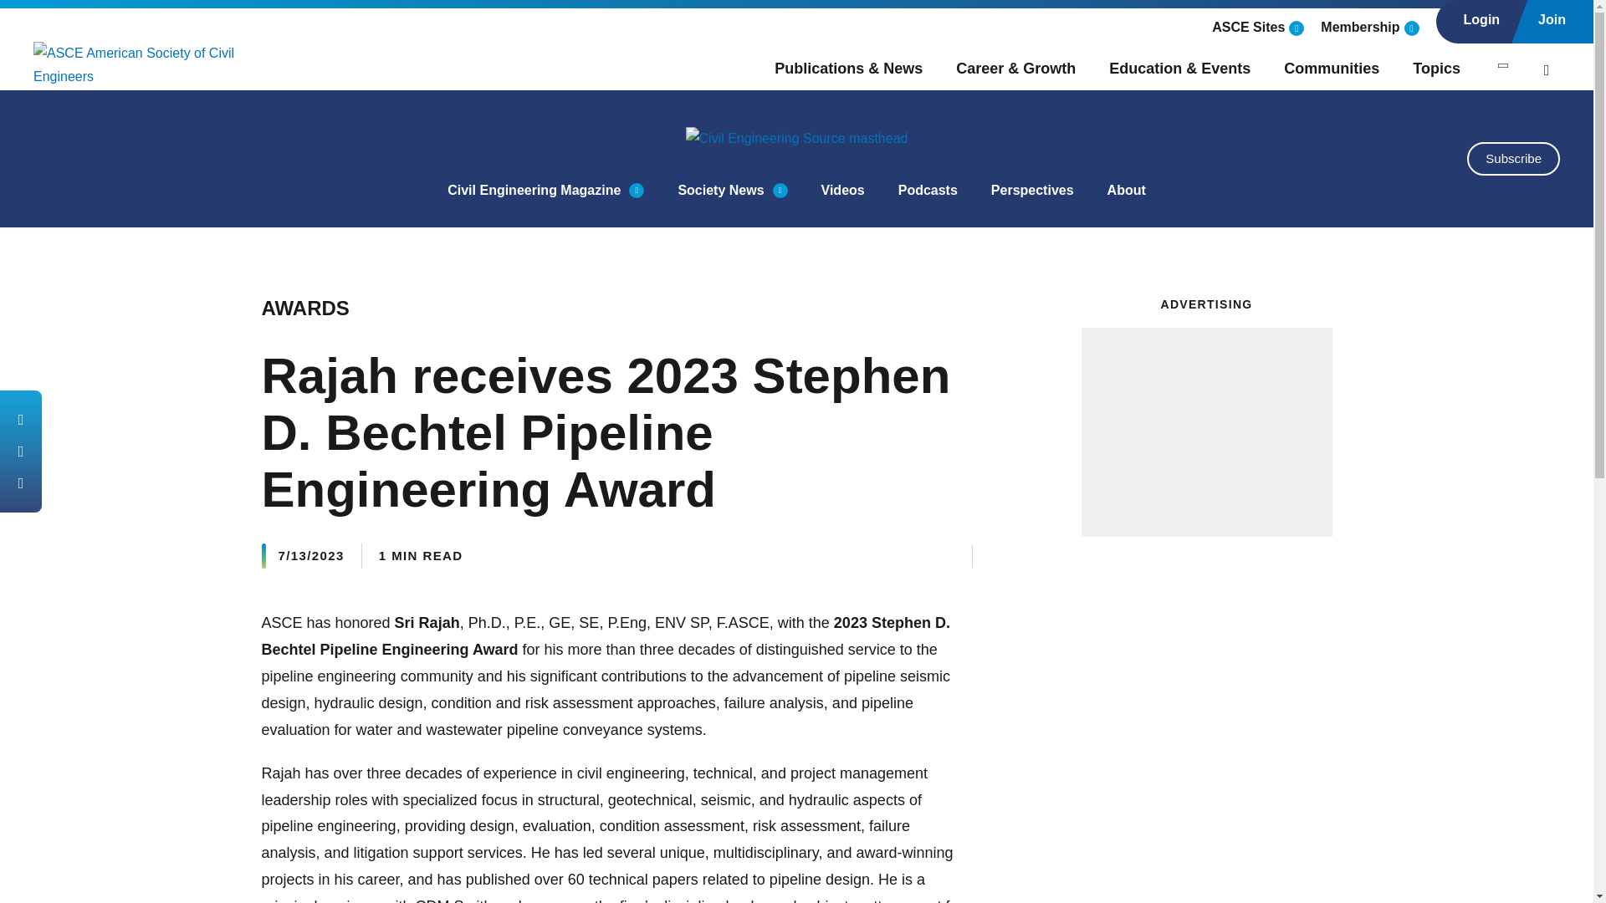 The height and width of the screenshot is (903, 1606). Describe the element at coordinates (534, 190) in the screenshot. I see `Civil Engineering Magazine` at that location.